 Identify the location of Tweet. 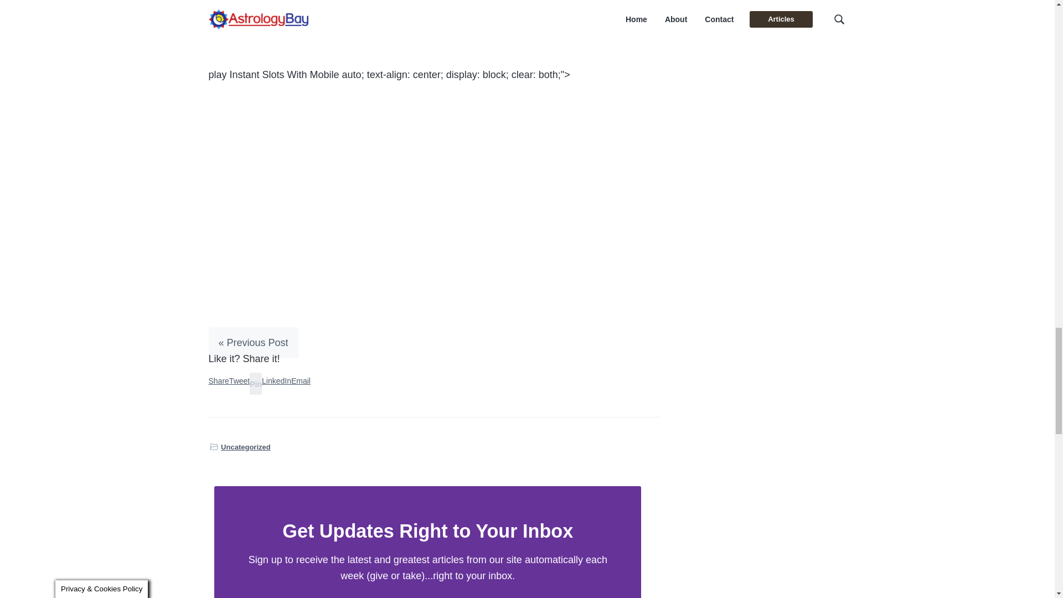
(239, 381).